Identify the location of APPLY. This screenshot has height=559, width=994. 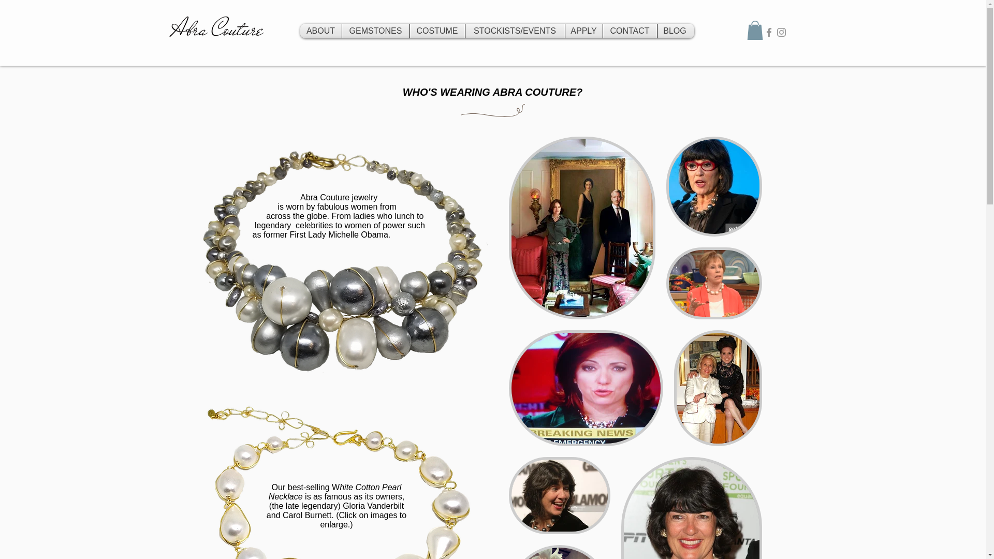
(584, 31).